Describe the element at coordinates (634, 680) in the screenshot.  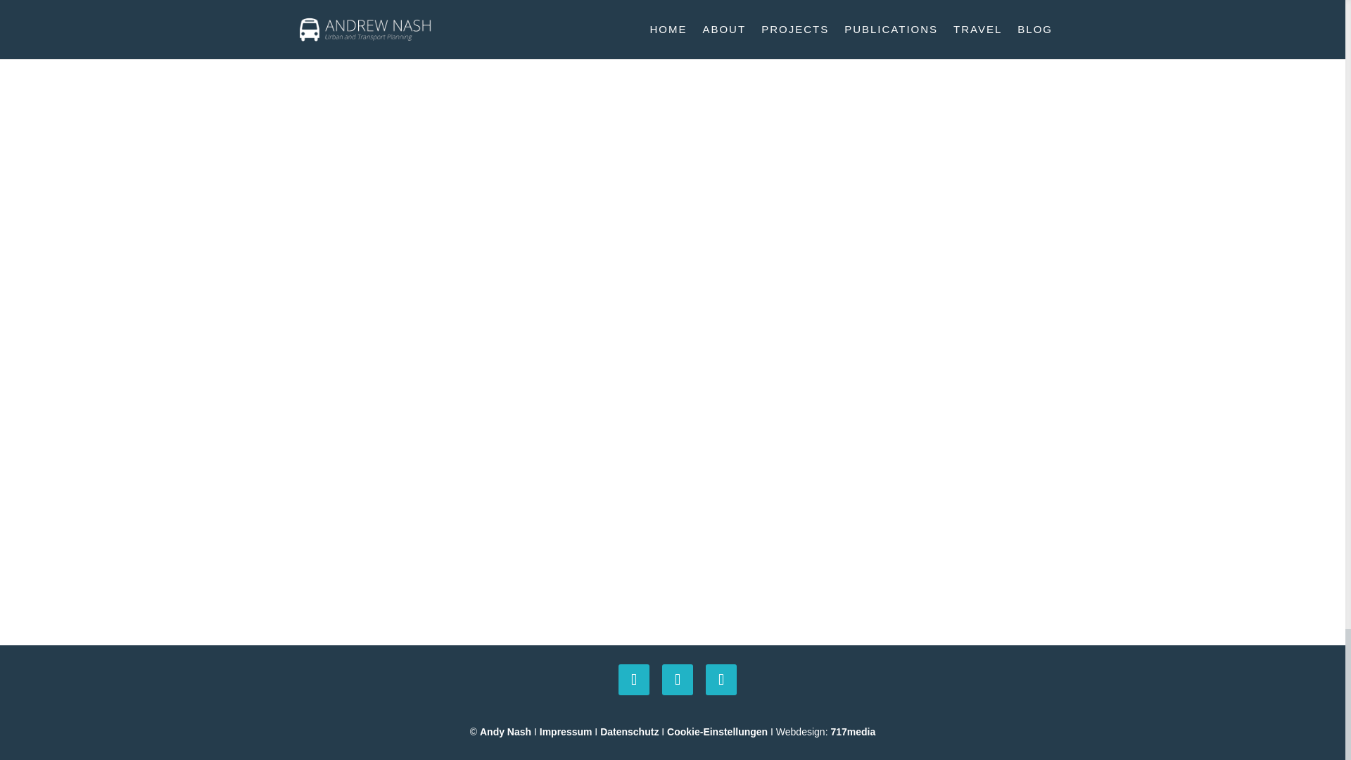
I see `Follow on X` at that location.